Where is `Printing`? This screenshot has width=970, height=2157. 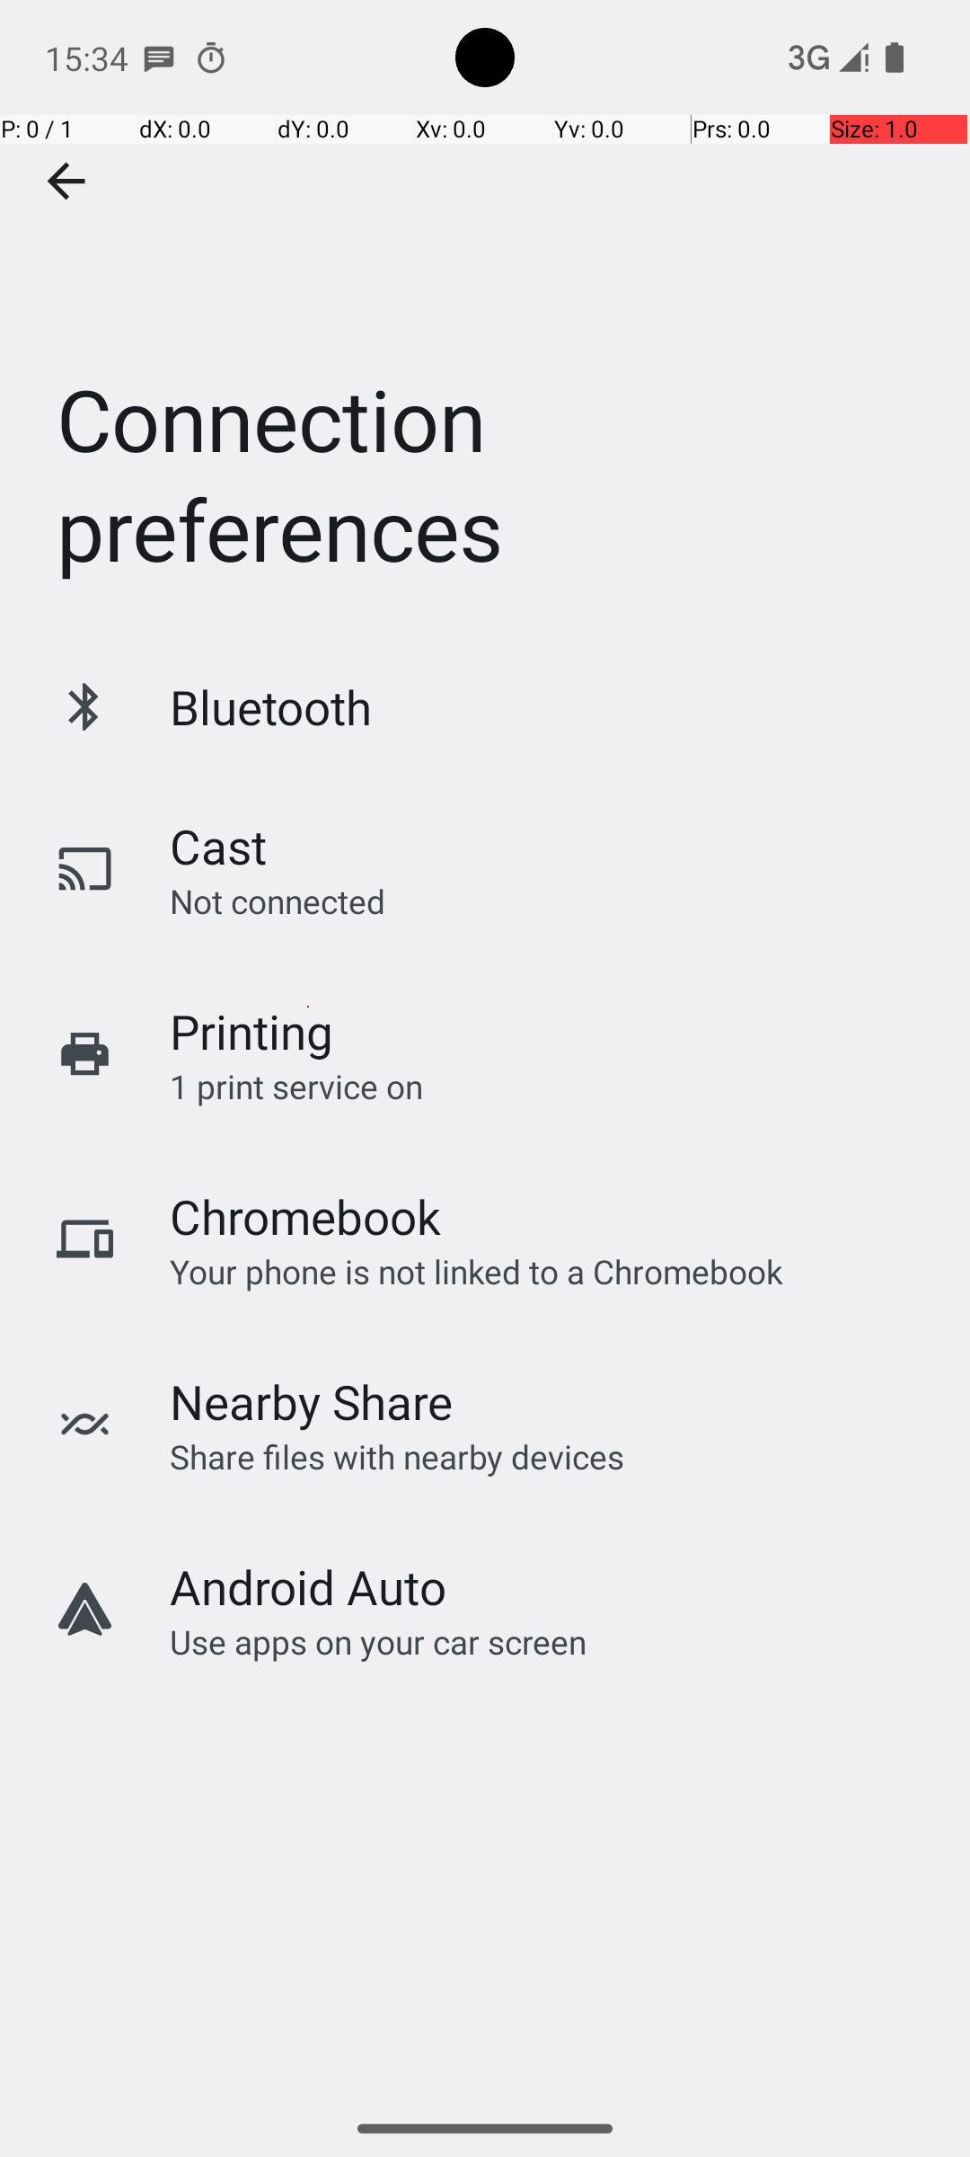 Printing is located at coordinates (251, 1032).